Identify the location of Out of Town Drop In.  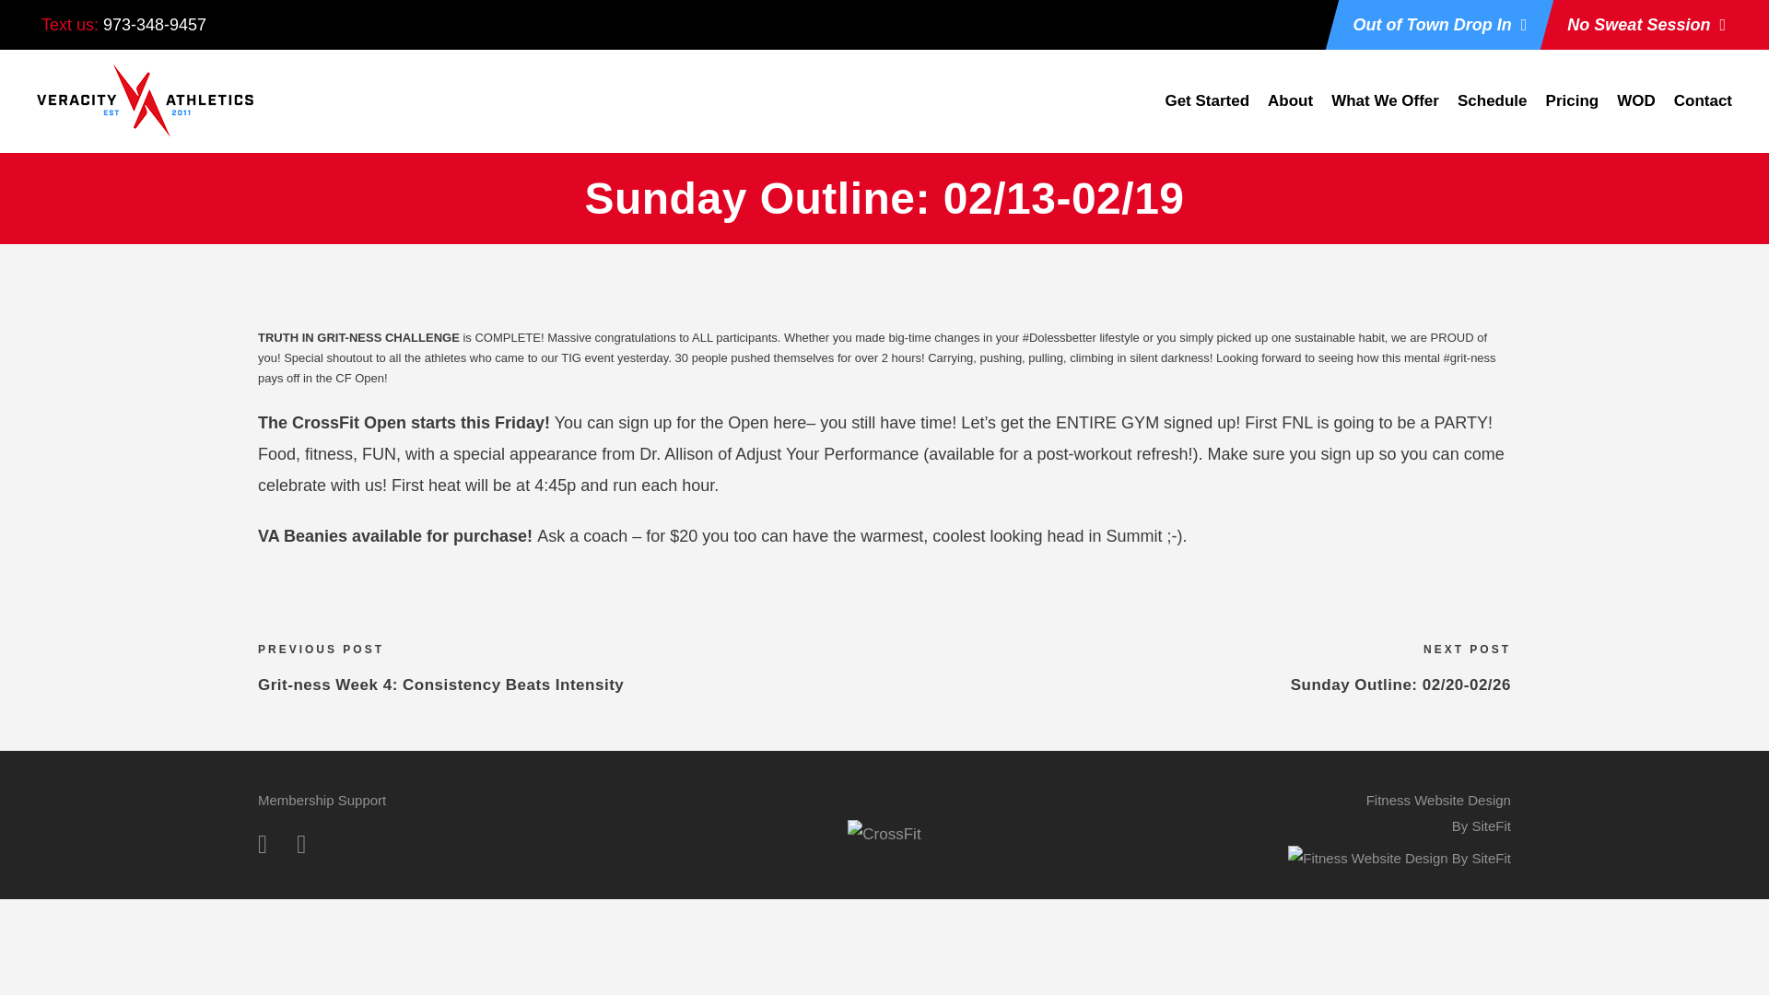
(1439, 24).